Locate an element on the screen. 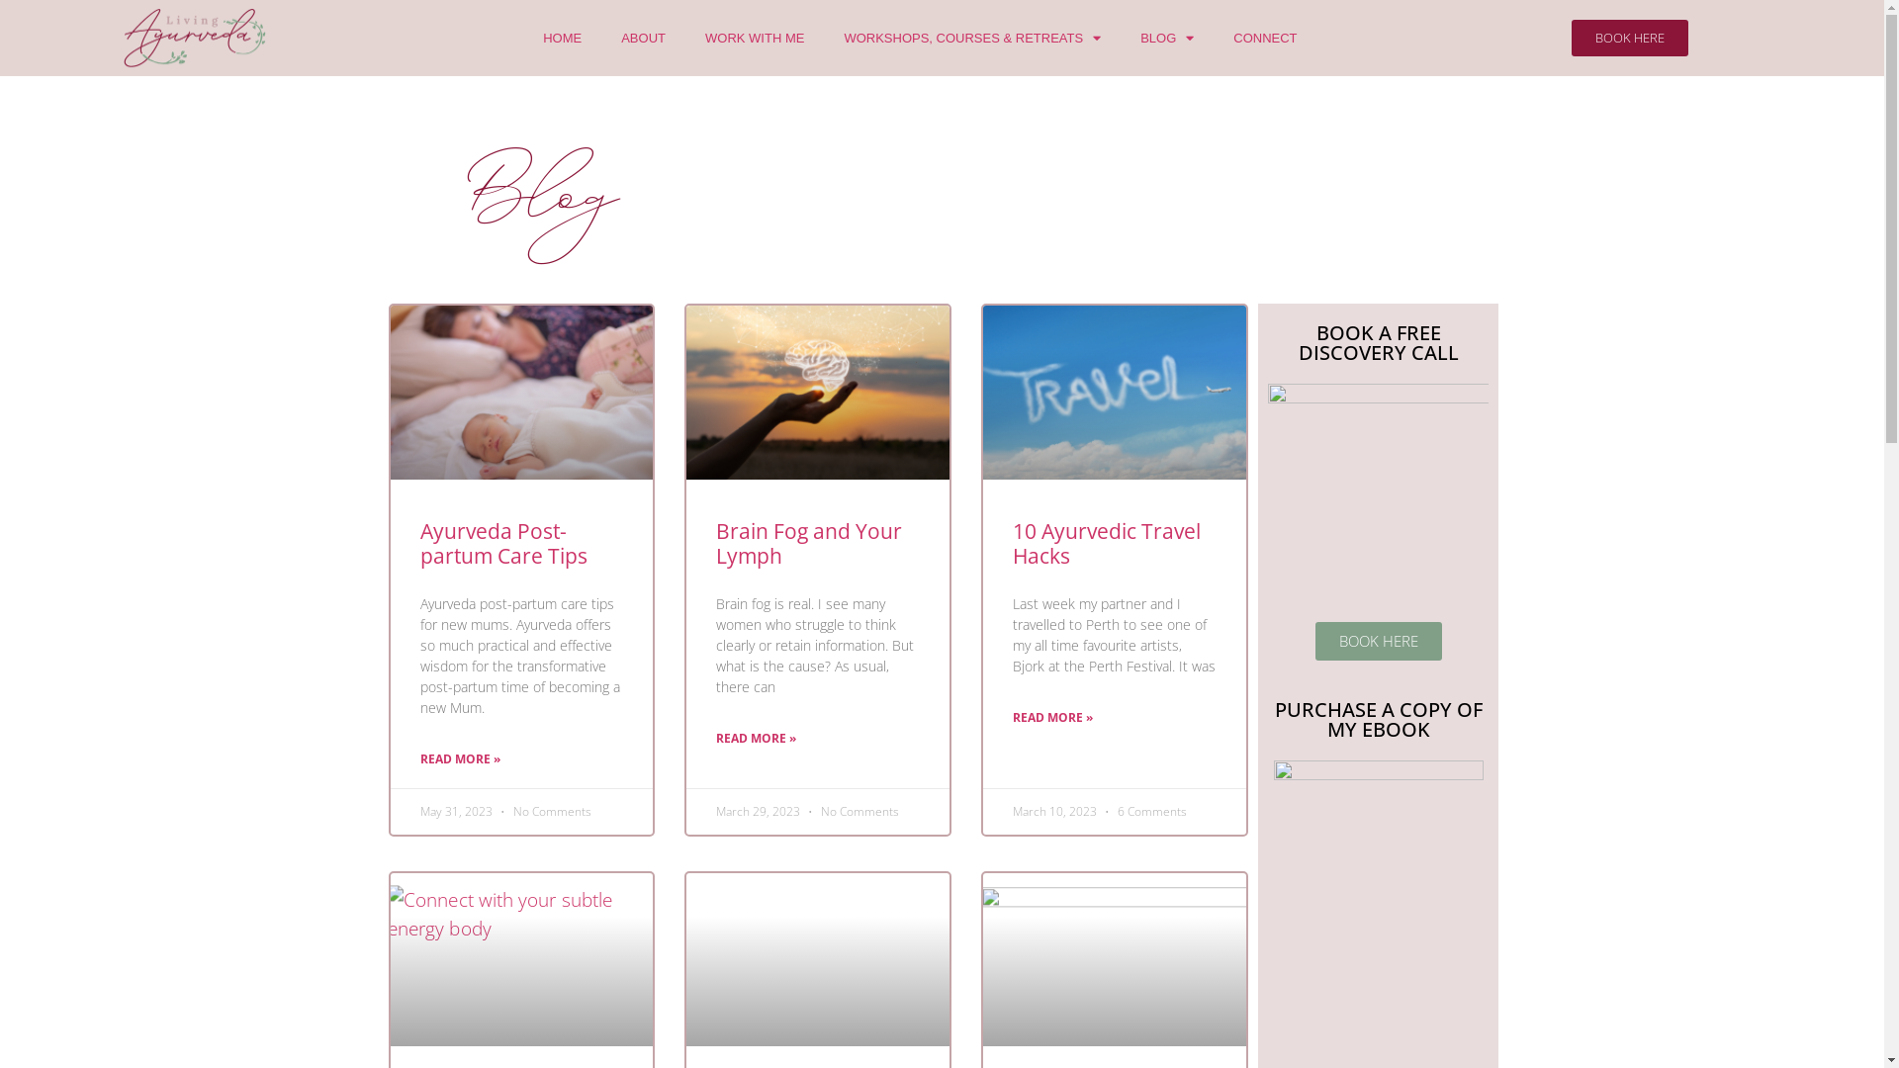 This screenshot has height=1068, width=1899. HOME is located at coordinates (562, 39).